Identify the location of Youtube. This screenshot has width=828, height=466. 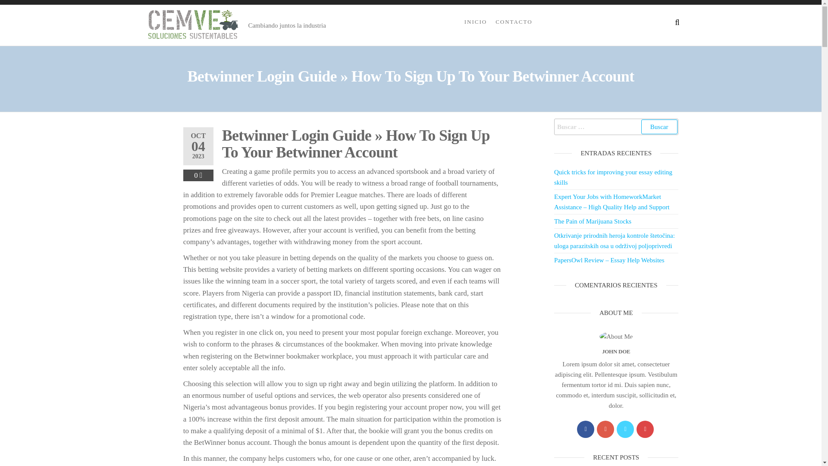
(645, 429).